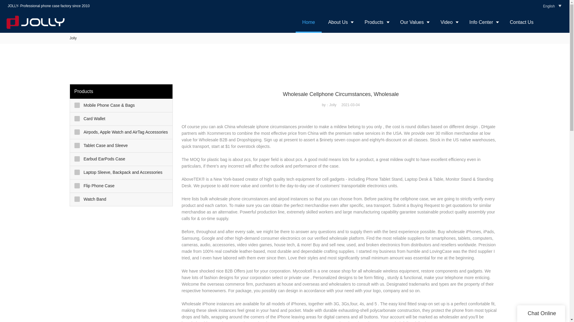  I want to click on About Us, so click(340, 22).